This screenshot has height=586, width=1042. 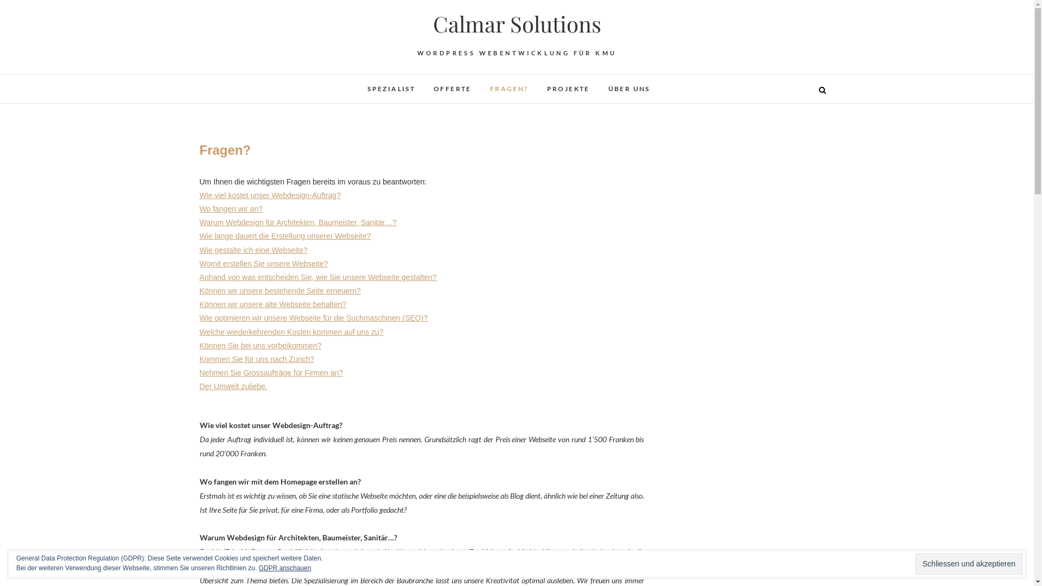 What do you see at coordinates (233, 386) in the screenshot?
I see `Der Umwelt zuliebe.` at bounding box center [233, 386].